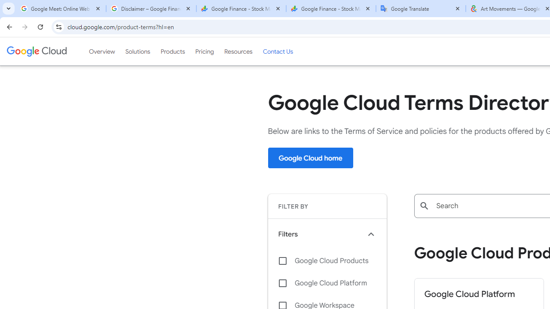 The height and width of the screenshot is (309, 550). Describe the element at coordinates (327, 283) in the screenshot. I see `Google Cloud Platform` at that location.